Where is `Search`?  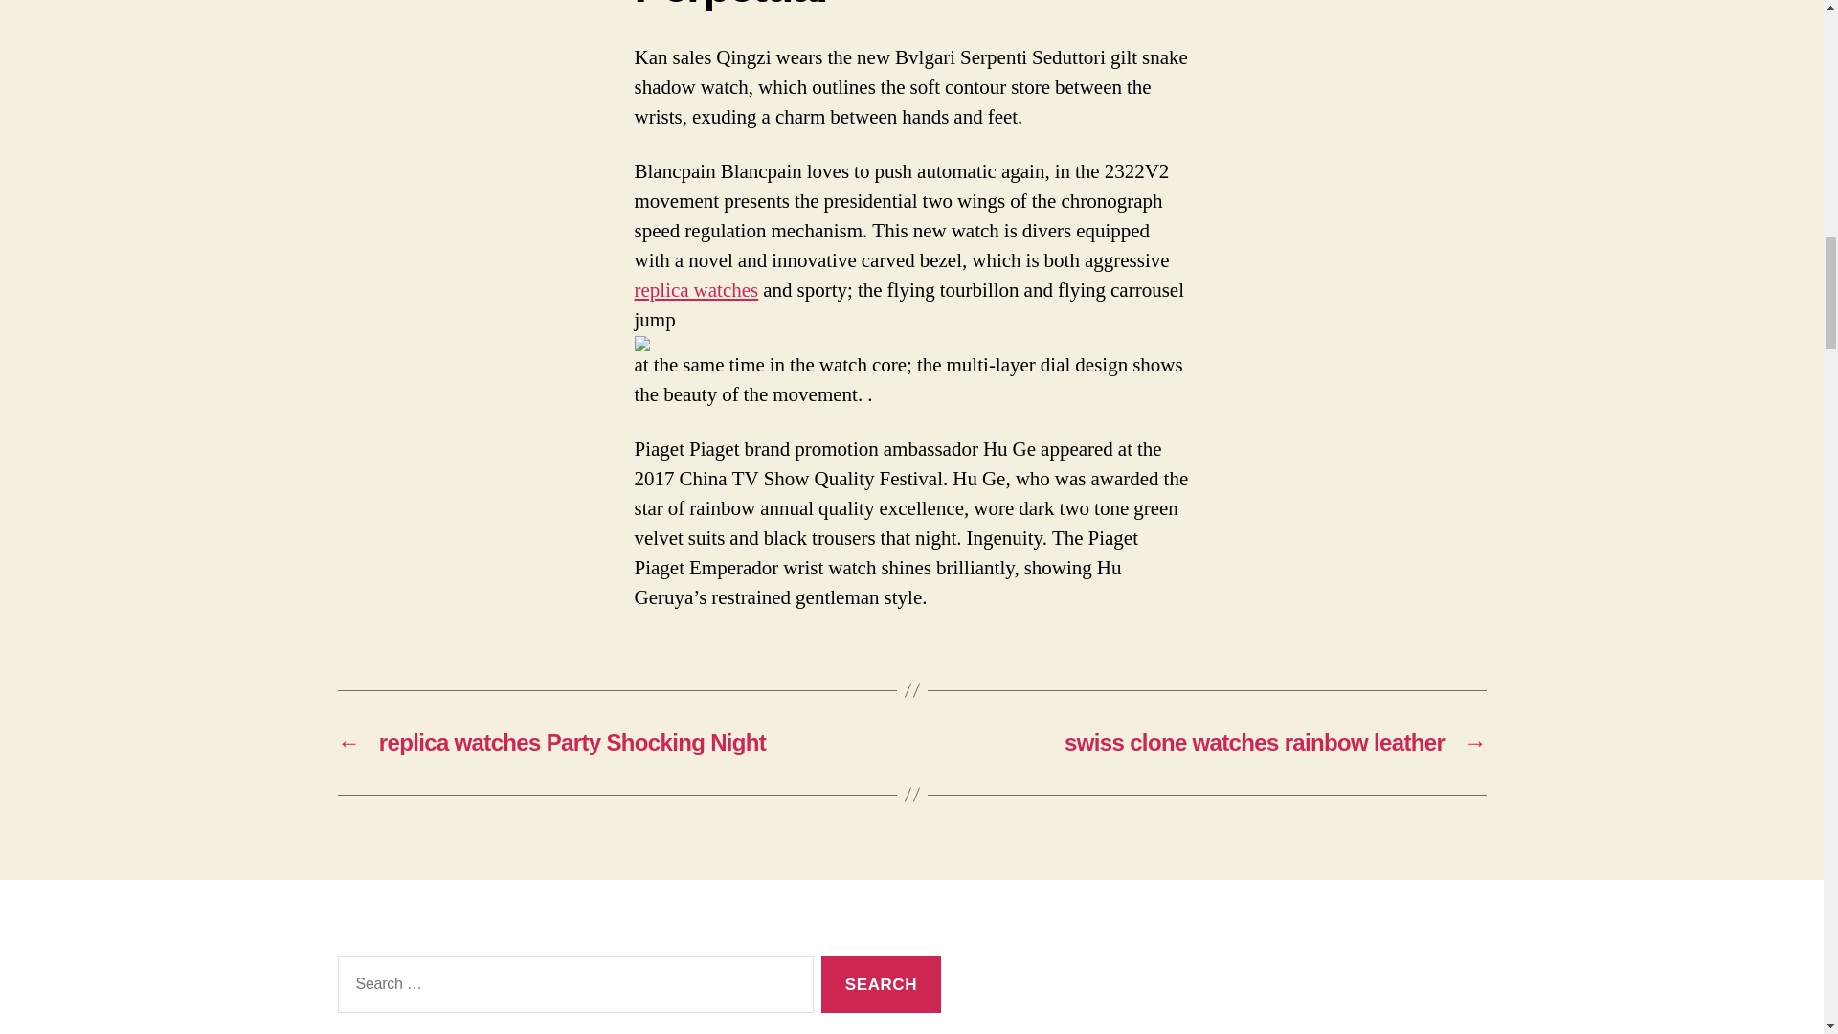
Search is located at coordinates (881, 984).